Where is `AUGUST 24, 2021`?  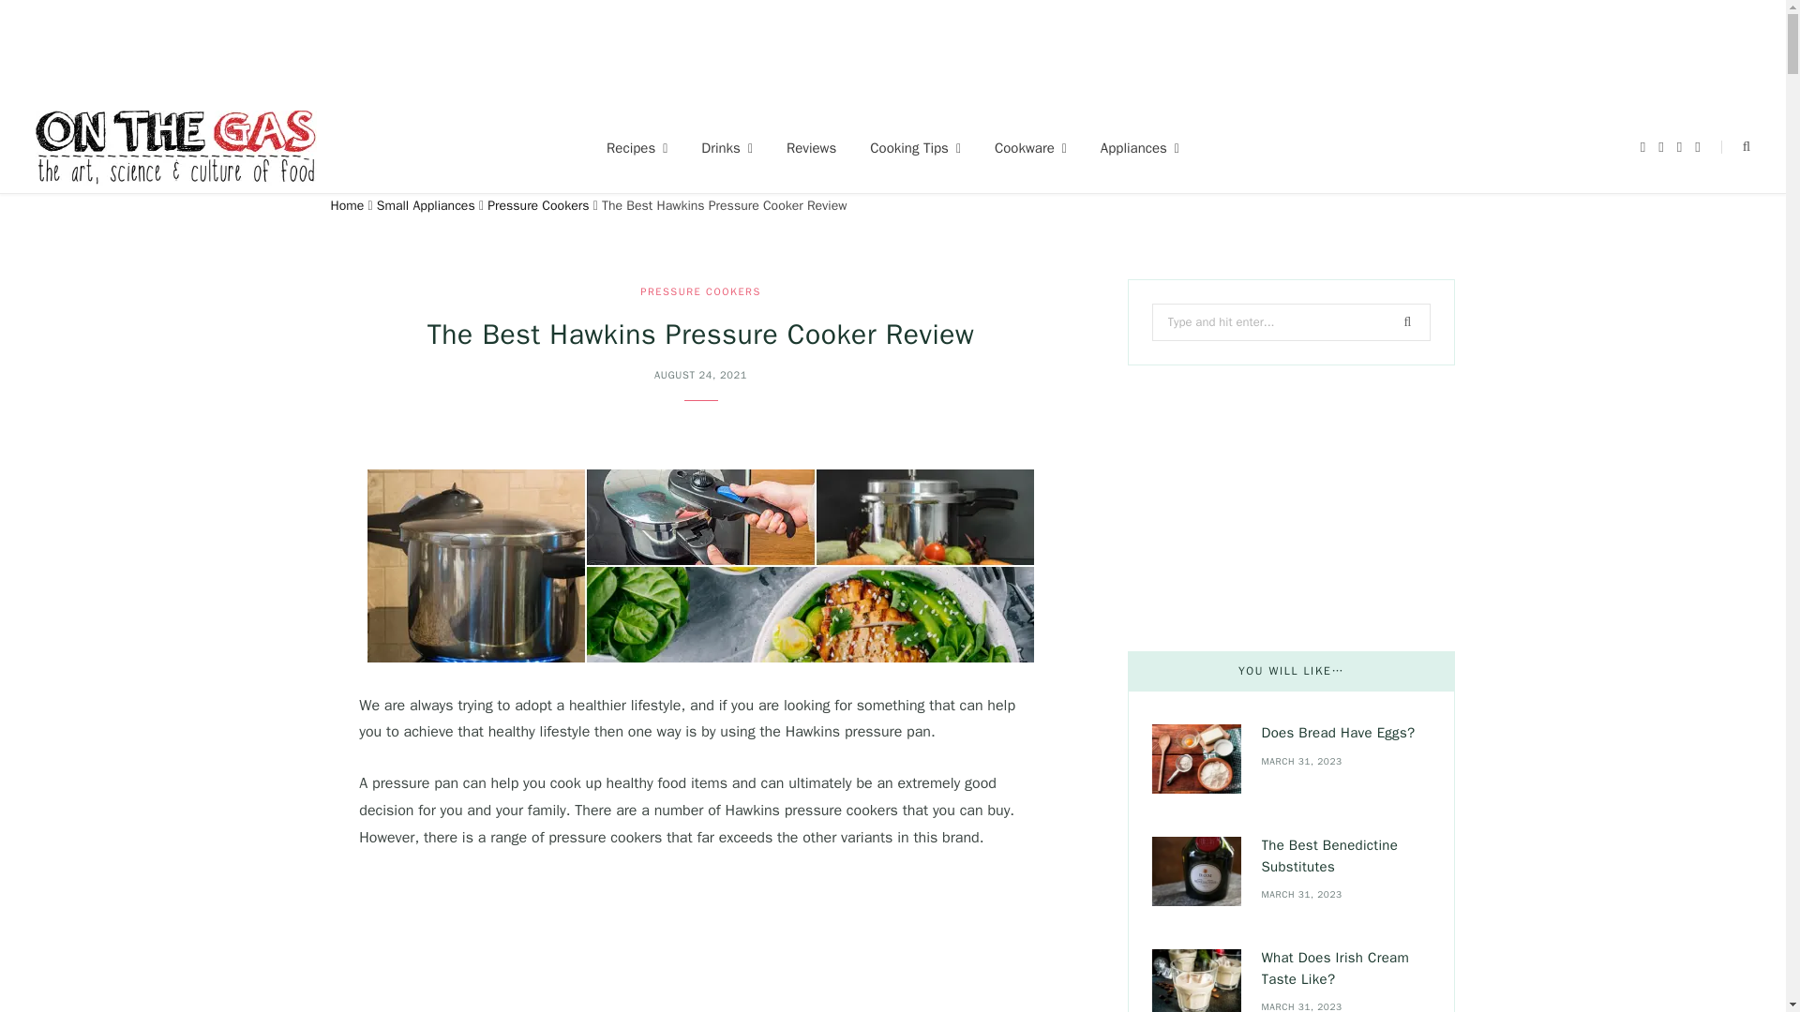 AUGUST 24, 2021 is located at coordinates (700, 375).